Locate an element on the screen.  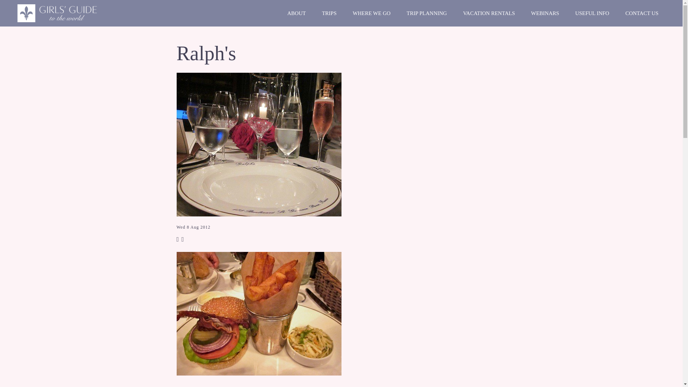
TRIP PLANNING is located at coordinates (426, 13).